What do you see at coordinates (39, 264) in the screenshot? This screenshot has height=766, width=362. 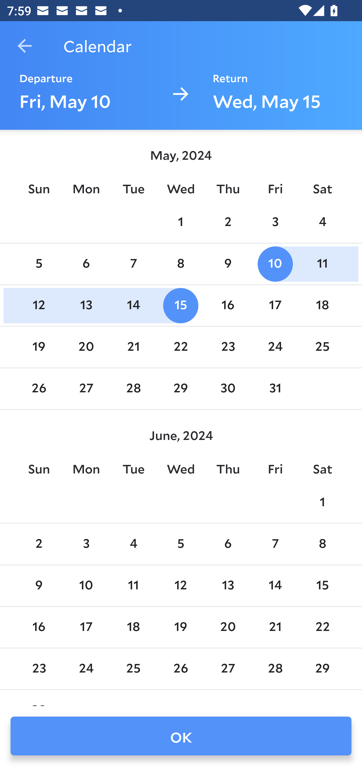 I see `5` at bounding box center [39, 264].